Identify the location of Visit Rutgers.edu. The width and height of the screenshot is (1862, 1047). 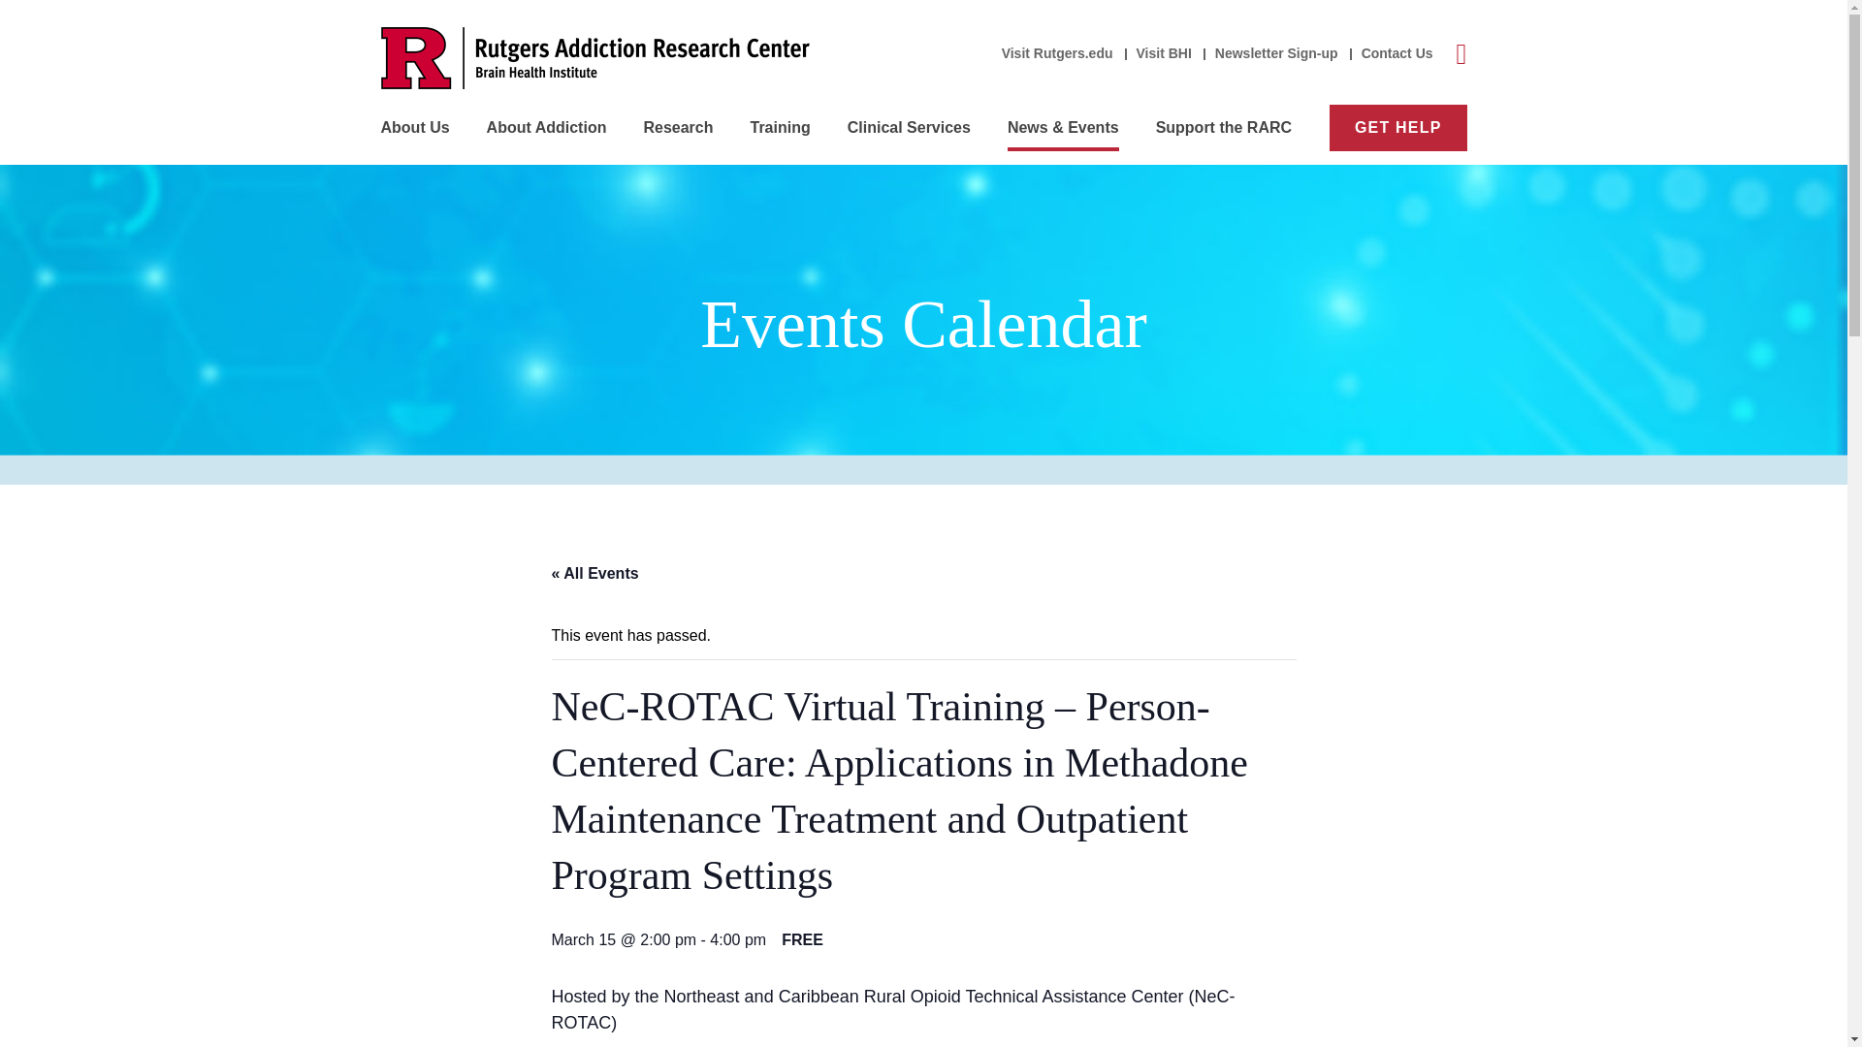
(1057, 53).